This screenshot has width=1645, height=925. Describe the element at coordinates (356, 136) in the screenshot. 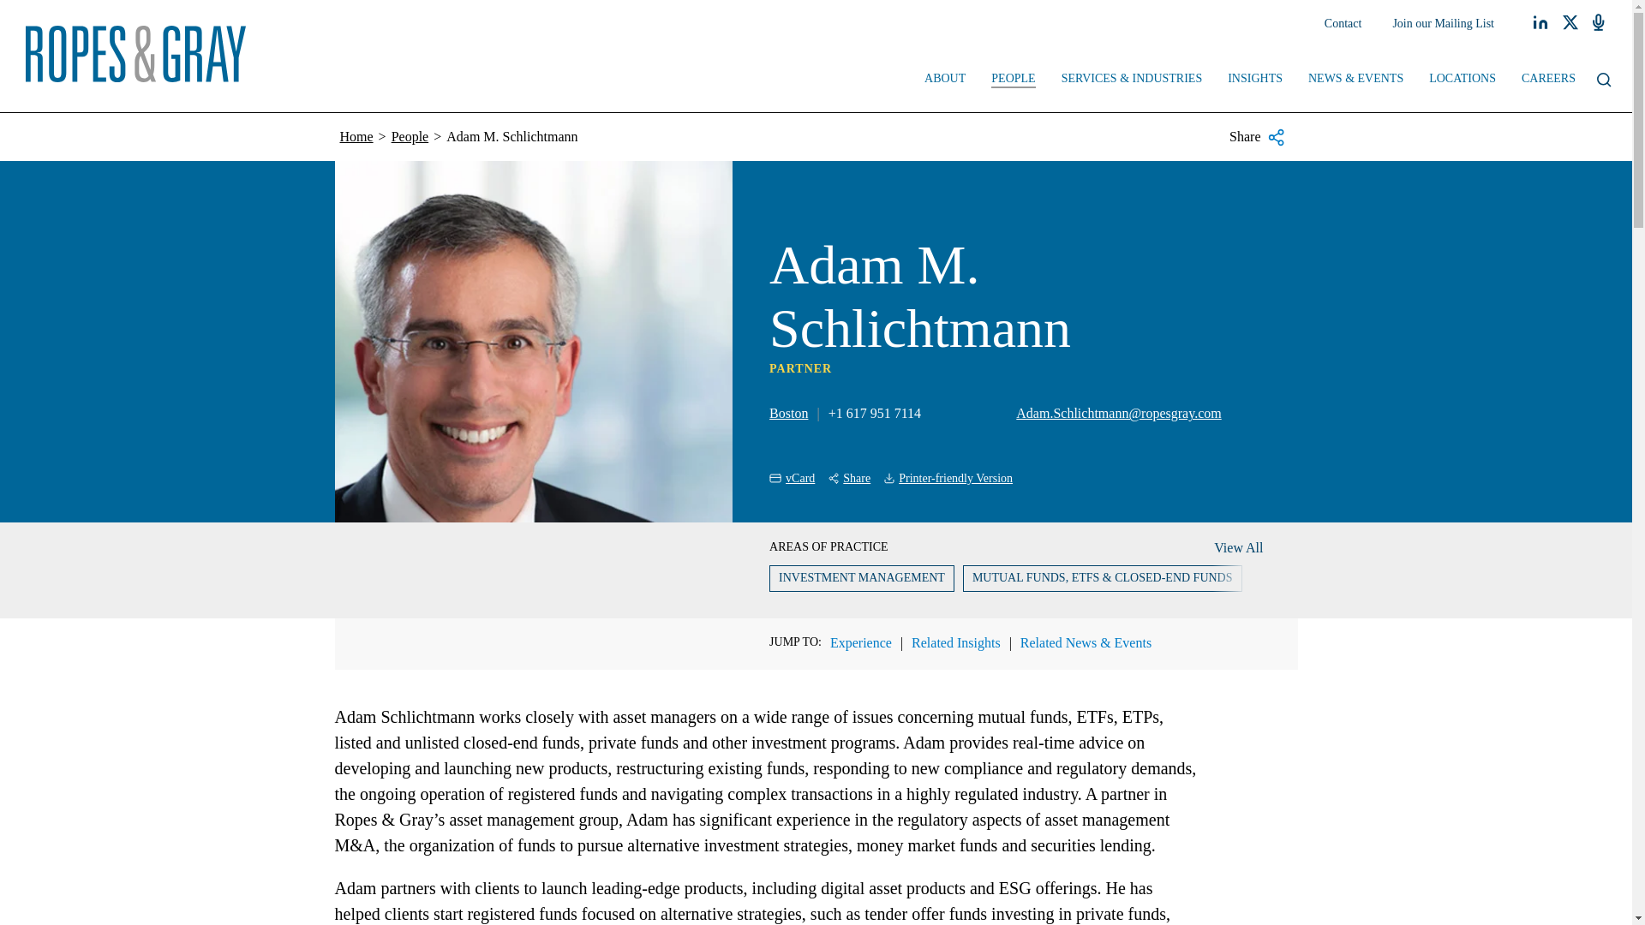

I see `Home` at that location.